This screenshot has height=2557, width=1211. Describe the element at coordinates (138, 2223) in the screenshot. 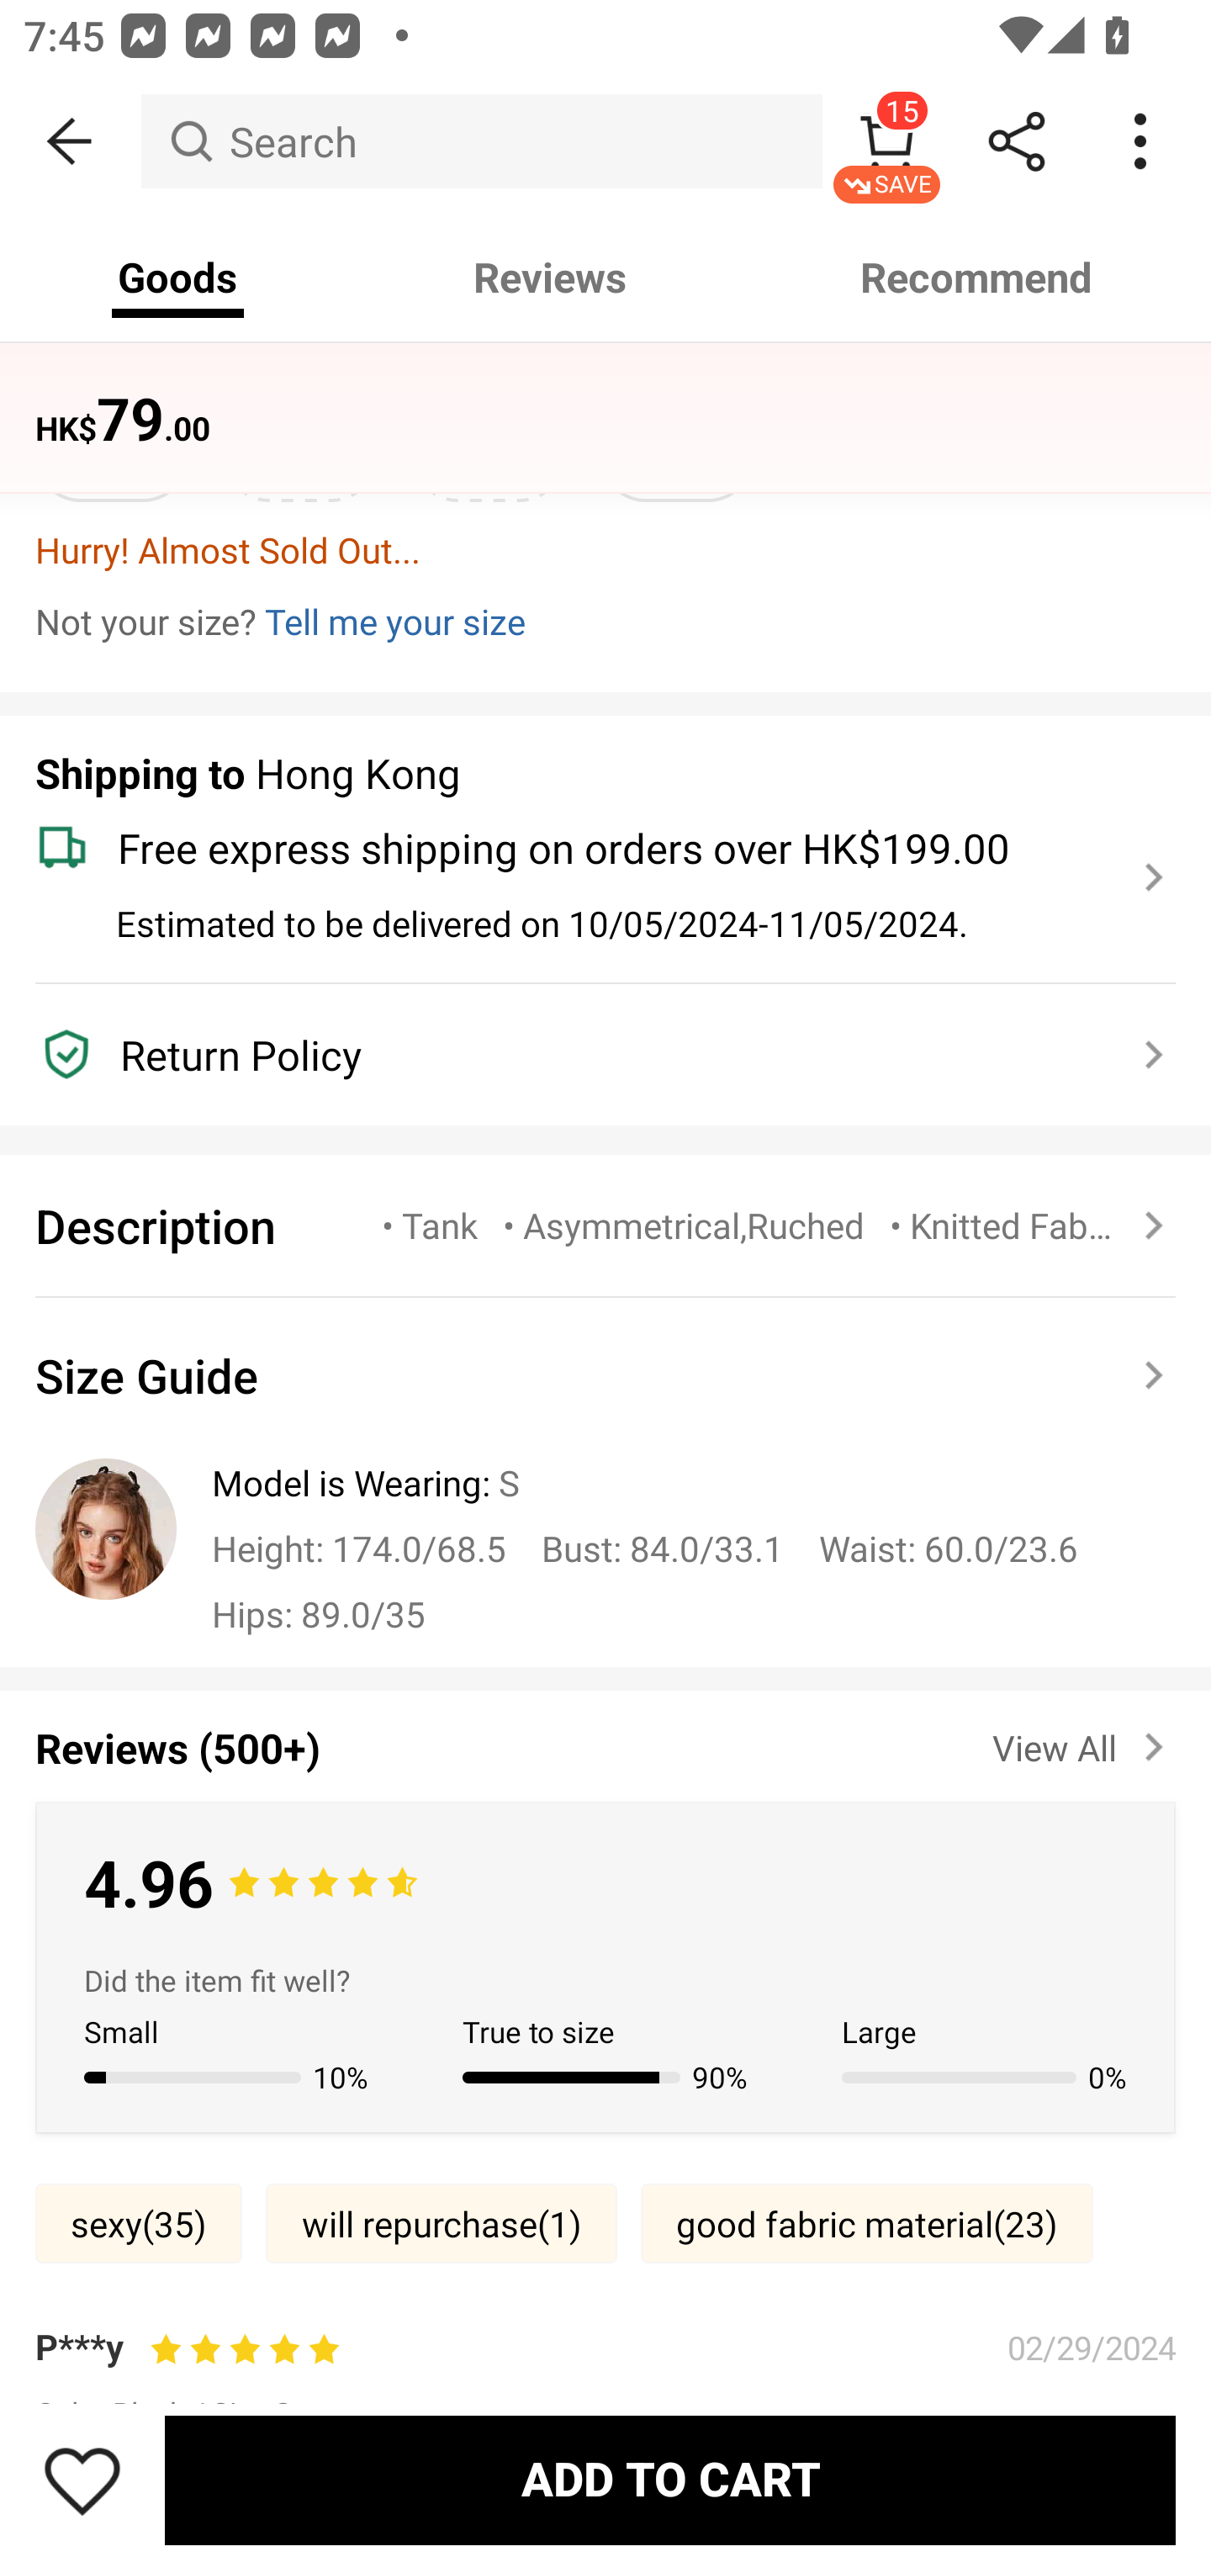

I see `sexy(35)` at that location.